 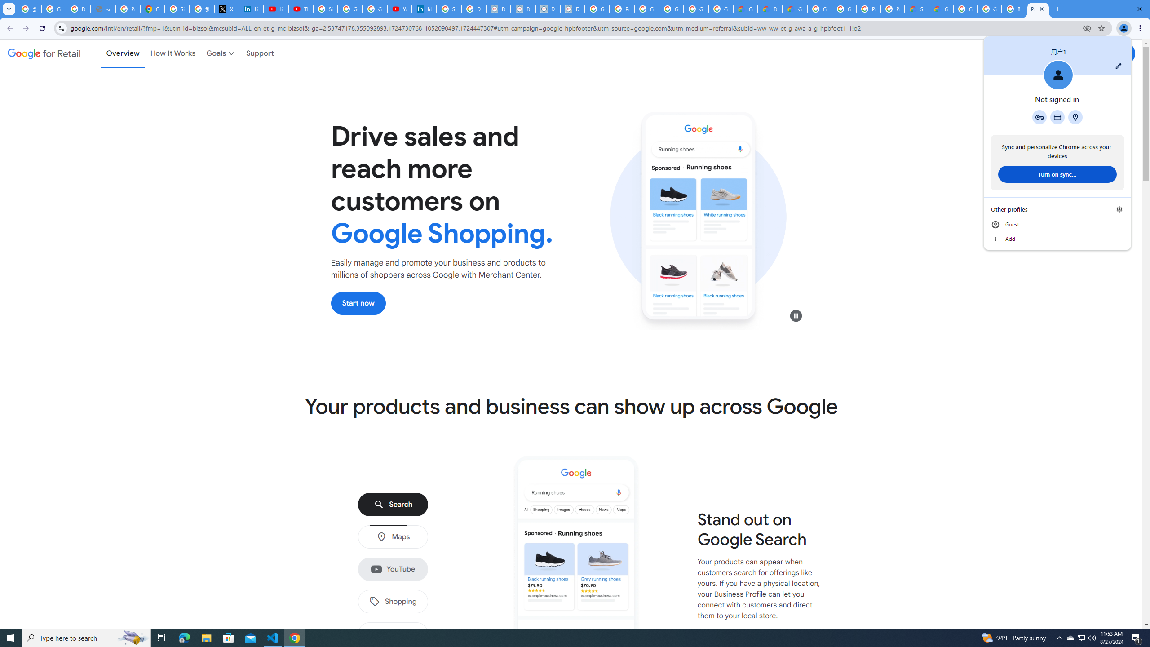 What do you see at coordinates (567, 638) in the screenshot?
I see `Running applications` at bounding box center [567, 638].